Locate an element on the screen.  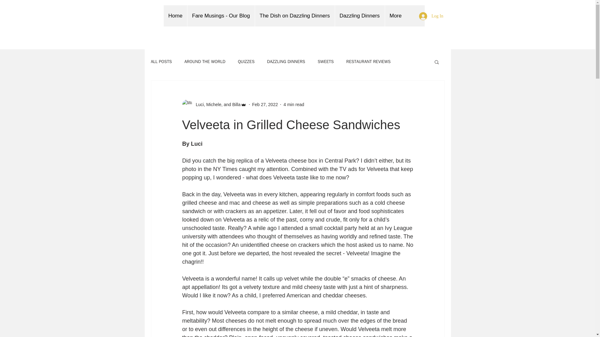
DAZZLING DINNERS is located at coordinates (286, 62).